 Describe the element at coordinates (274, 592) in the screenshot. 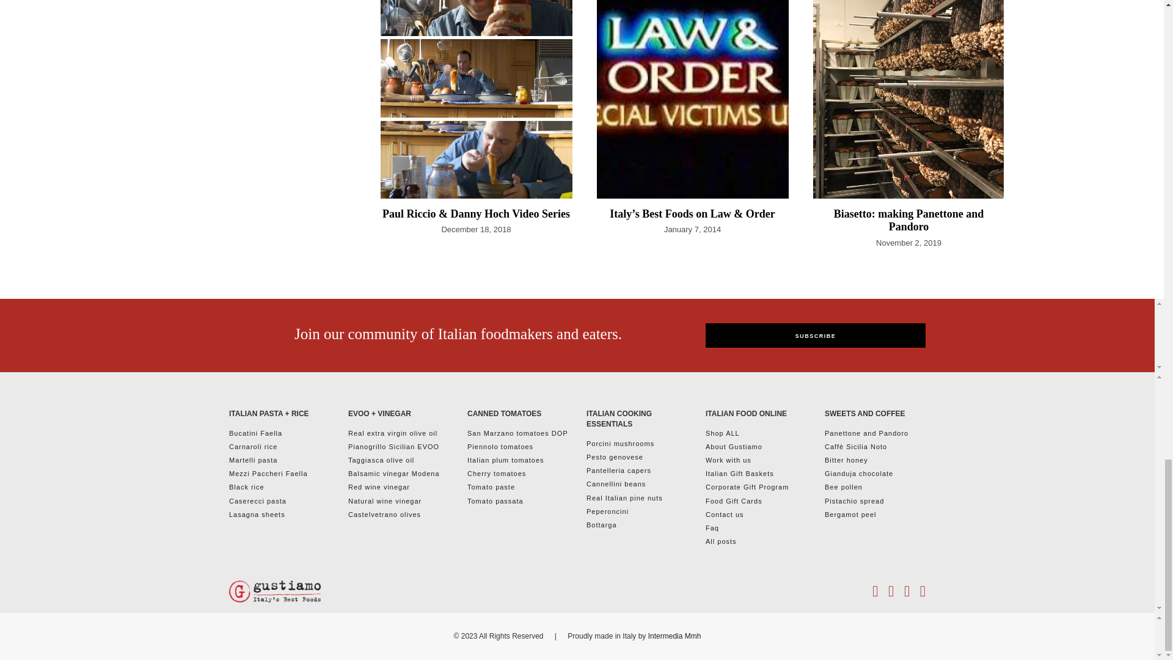

I see `Italy's Best Food` at that location.